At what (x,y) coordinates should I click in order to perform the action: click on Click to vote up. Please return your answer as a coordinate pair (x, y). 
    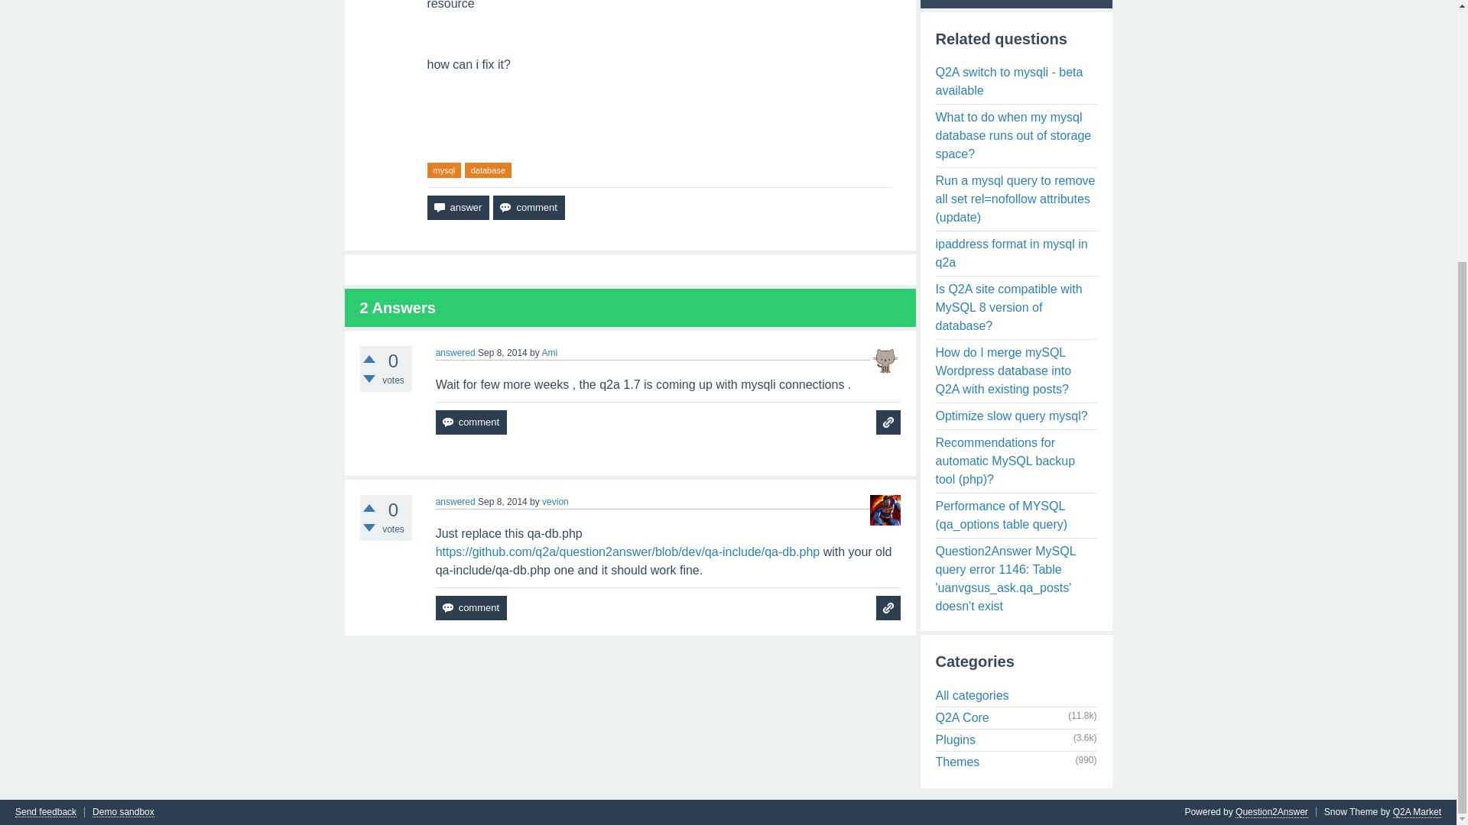
    Looking at the image, I should click on (369, 359).